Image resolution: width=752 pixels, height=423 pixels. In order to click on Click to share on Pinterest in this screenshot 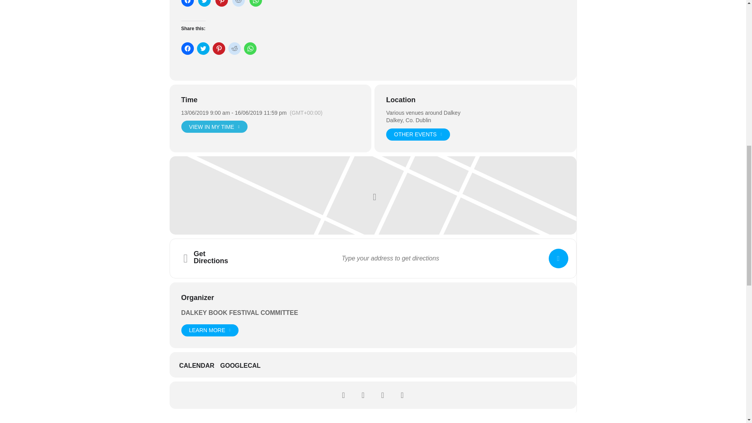, I will do `click(221, 3)`.